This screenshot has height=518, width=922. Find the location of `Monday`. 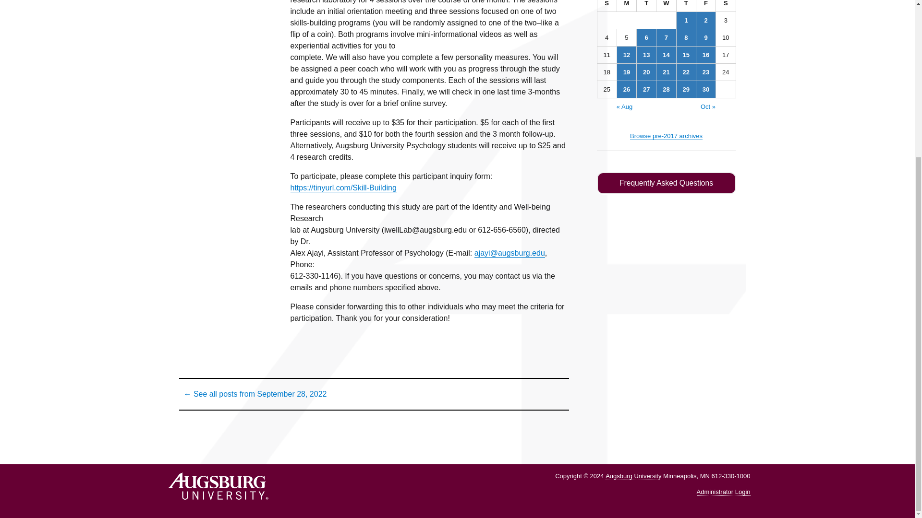

Monday is located at coordinates (627, 6).